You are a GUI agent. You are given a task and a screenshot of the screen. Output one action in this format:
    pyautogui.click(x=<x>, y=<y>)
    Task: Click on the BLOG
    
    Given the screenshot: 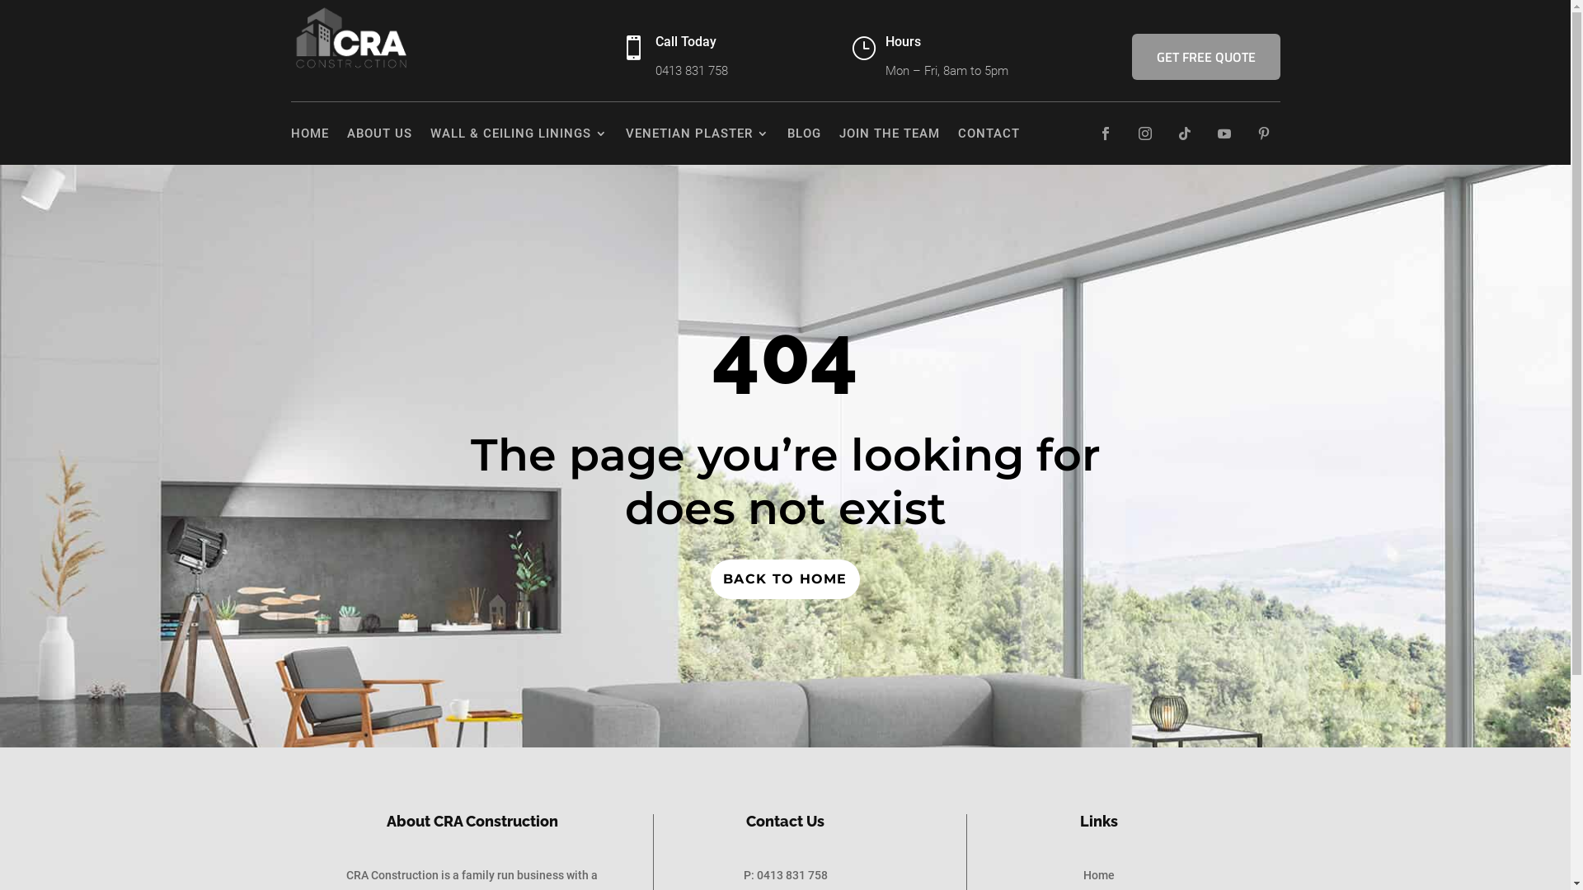 What is the action you would take?
    pyautogui.click(x=803, y=133)
    